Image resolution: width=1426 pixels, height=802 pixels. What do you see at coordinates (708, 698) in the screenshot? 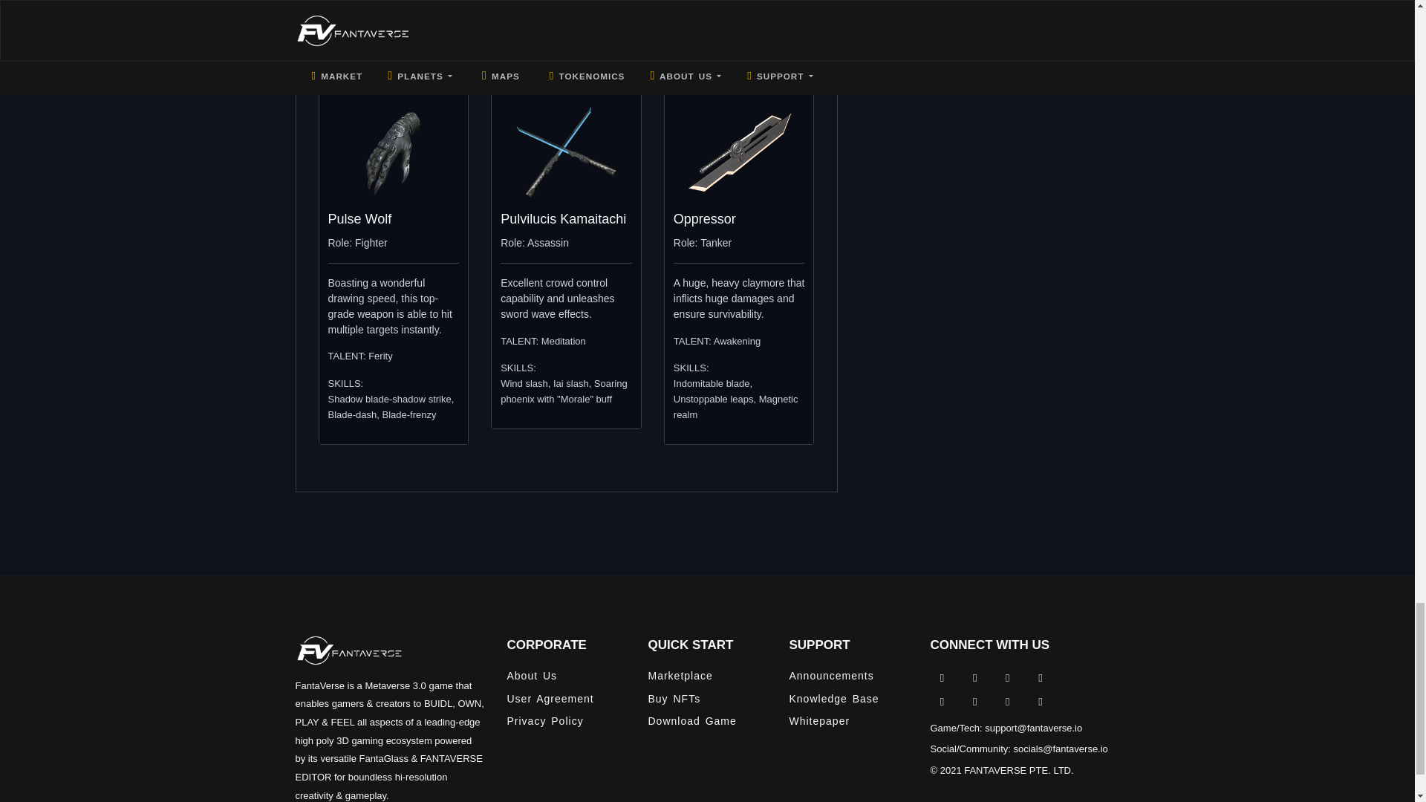
I see `Buy NFTs` at bounding box center [708, 698].